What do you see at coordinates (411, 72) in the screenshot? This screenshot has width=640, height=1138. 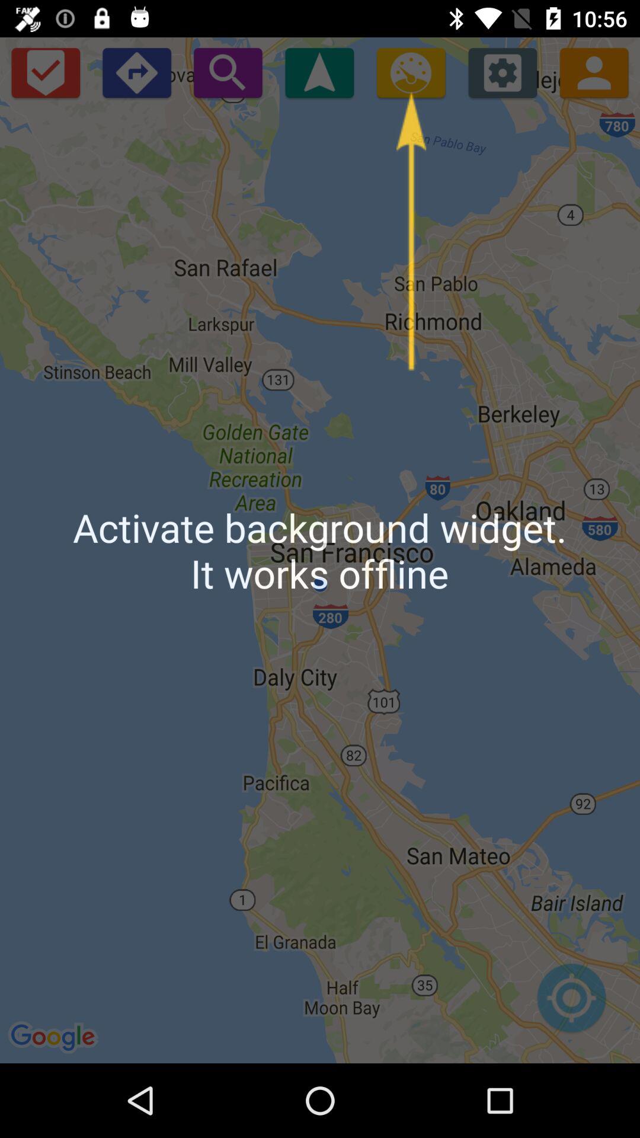 I see `activate offline background widget` at bounding box center [411, 72].